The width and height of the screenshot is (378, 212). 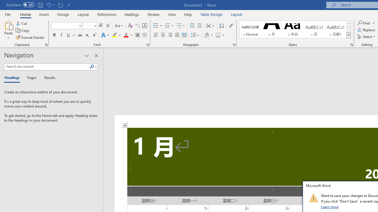 What do you see at coordinates (94, 35) in the screenshot?
I see `Superscript` at bounding box center [94, 35].